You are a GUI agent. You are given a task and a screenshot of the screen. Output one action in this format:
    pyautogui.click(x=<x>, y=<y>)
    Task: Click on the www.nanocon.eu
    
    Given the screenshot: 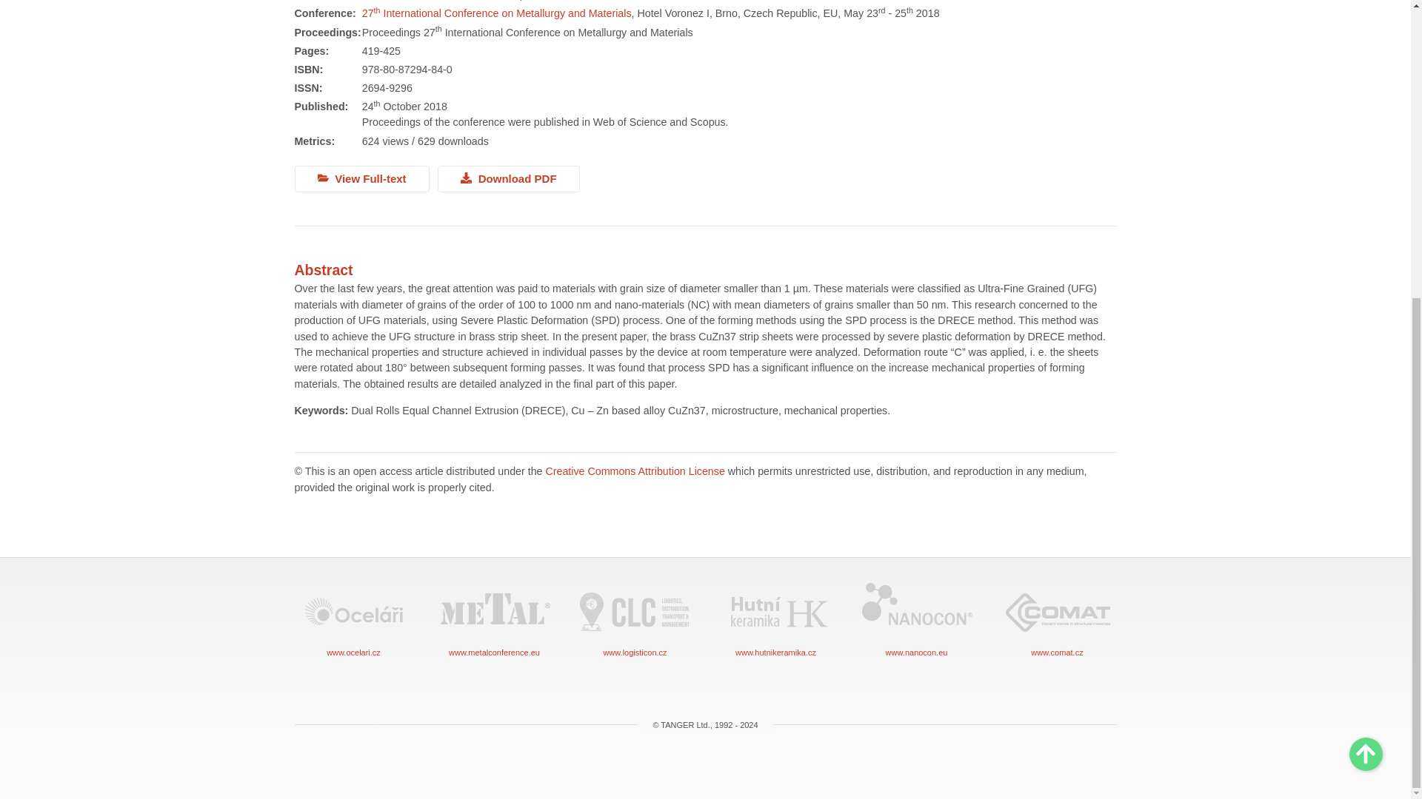 What is the action you would take?
    pyautogui.click(x=916, y=620)
    